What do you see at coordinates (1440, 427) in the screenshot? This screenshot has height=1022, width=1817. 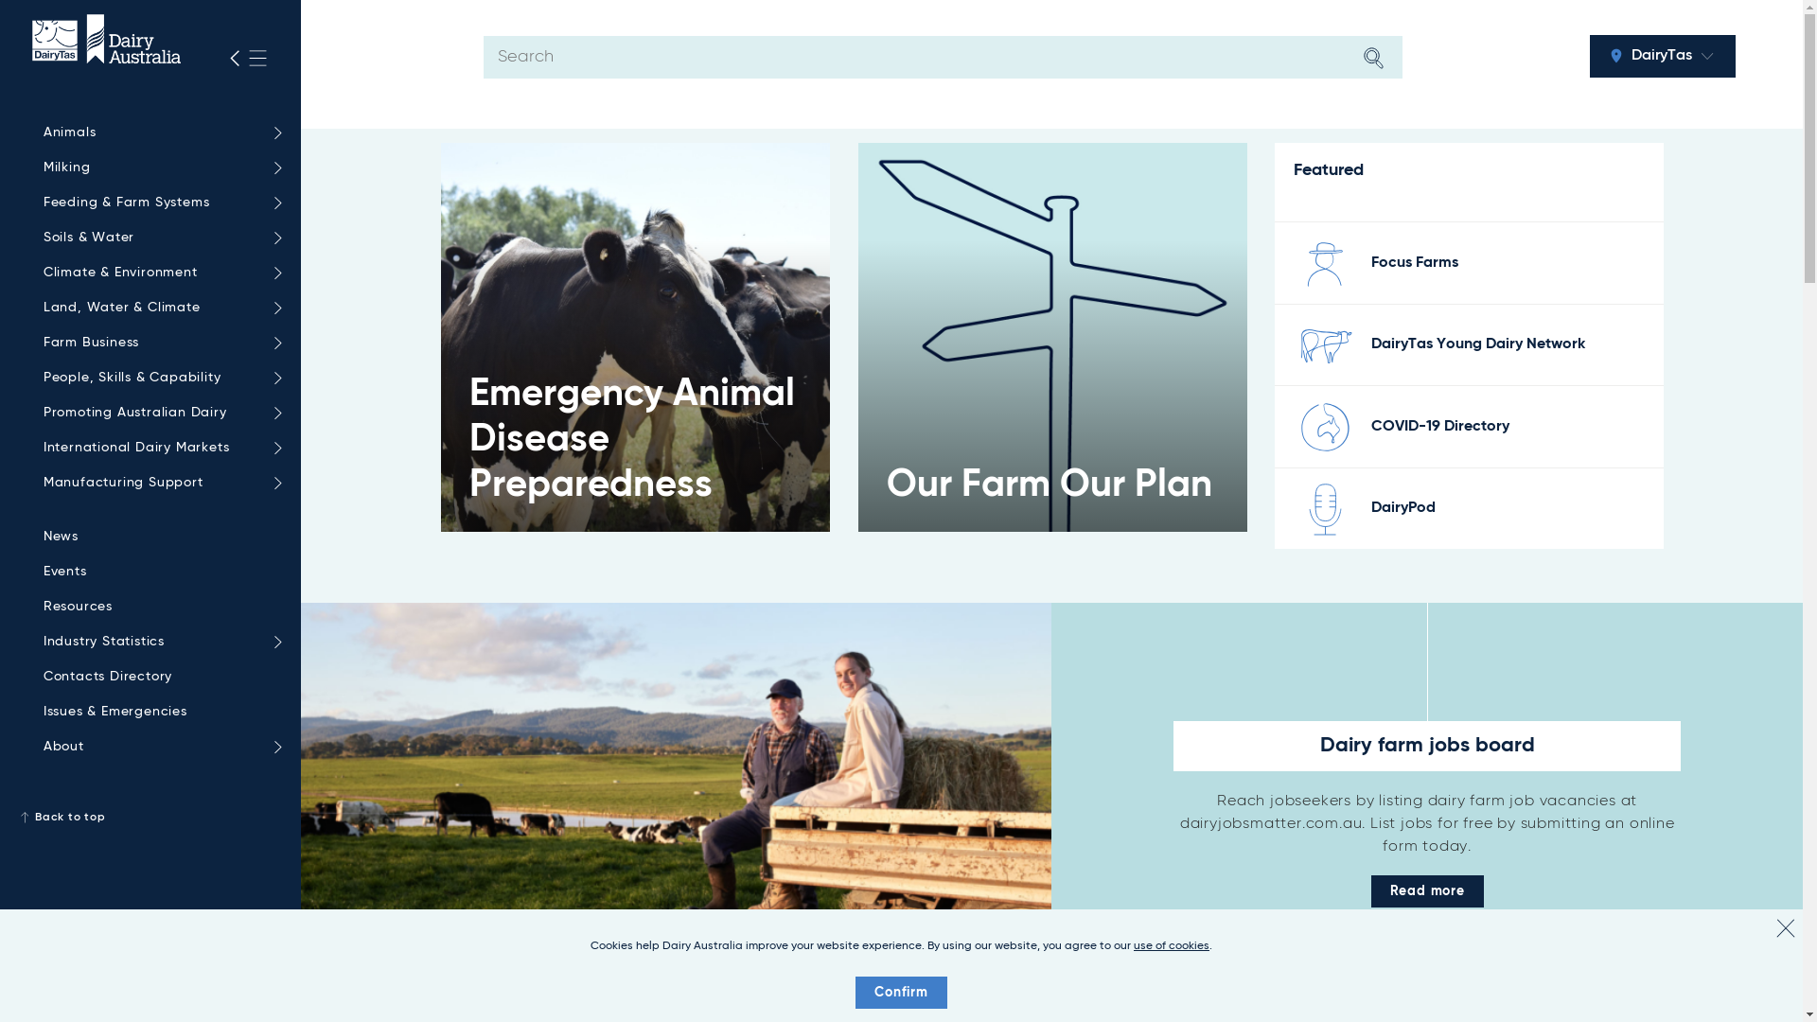 I see `COVID-19 Directory` at bounding box center [1440, 427].